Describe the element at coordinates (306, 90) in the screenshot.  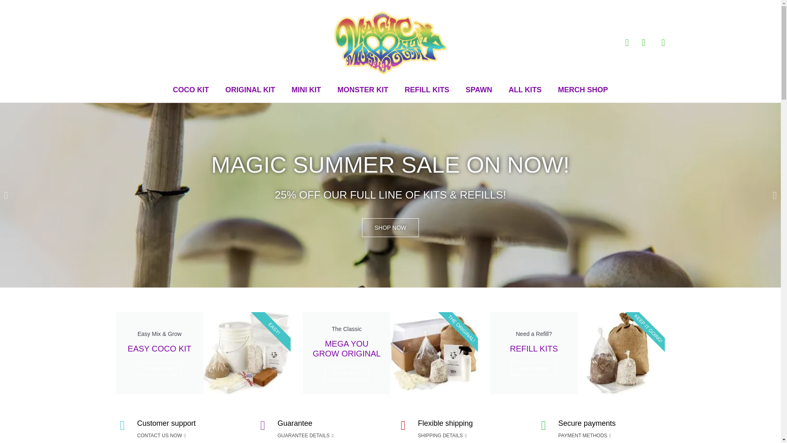
I see `MONSTER KIT` at that location.